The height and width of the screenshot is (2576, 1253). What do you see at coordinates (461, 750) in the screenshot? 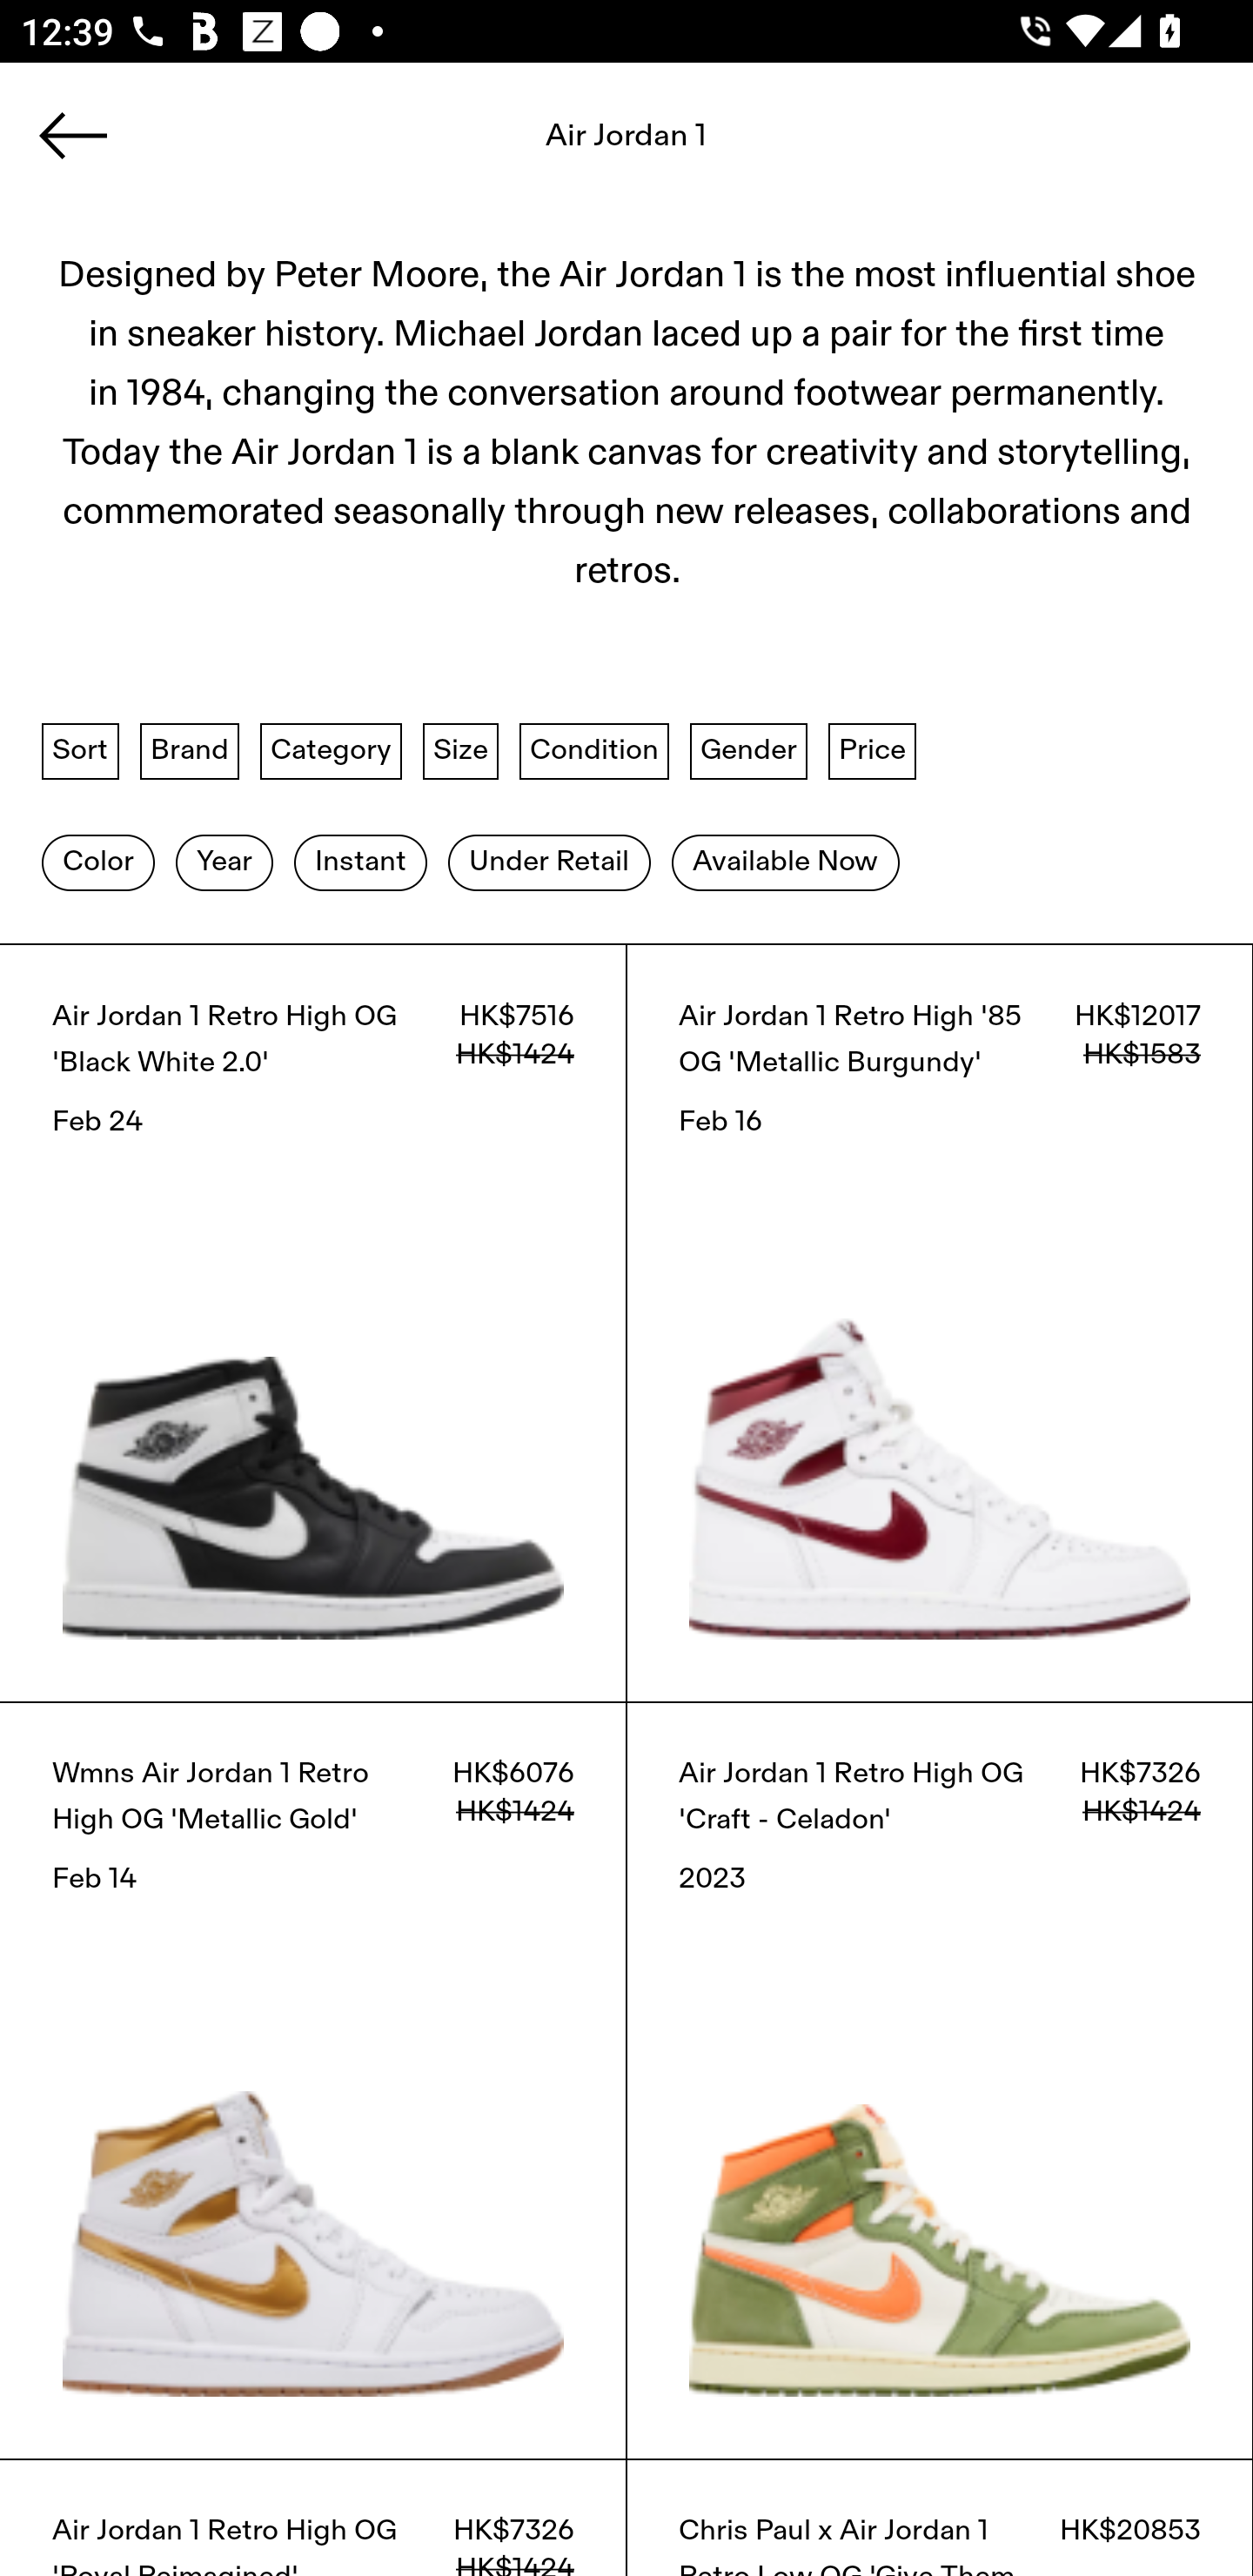
I see `Size` at bounding box center [461, 750].